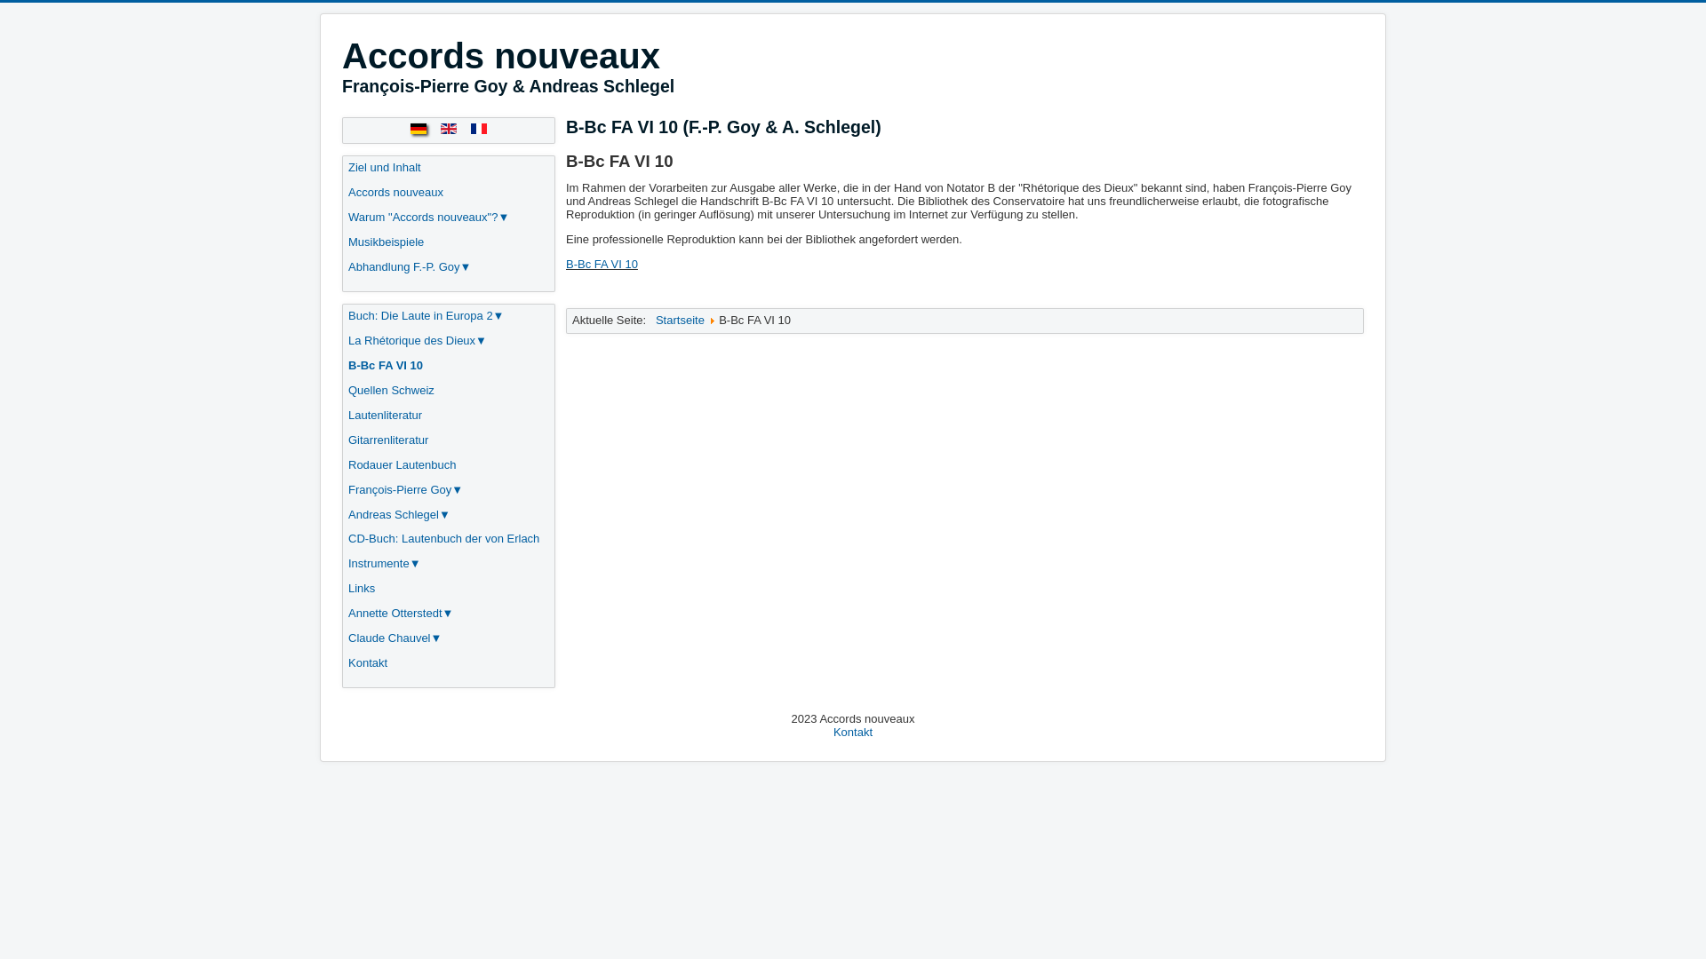 This screenshot has width=1706, height=959. I want to click on Musikbeispiele, so click(386, 242).